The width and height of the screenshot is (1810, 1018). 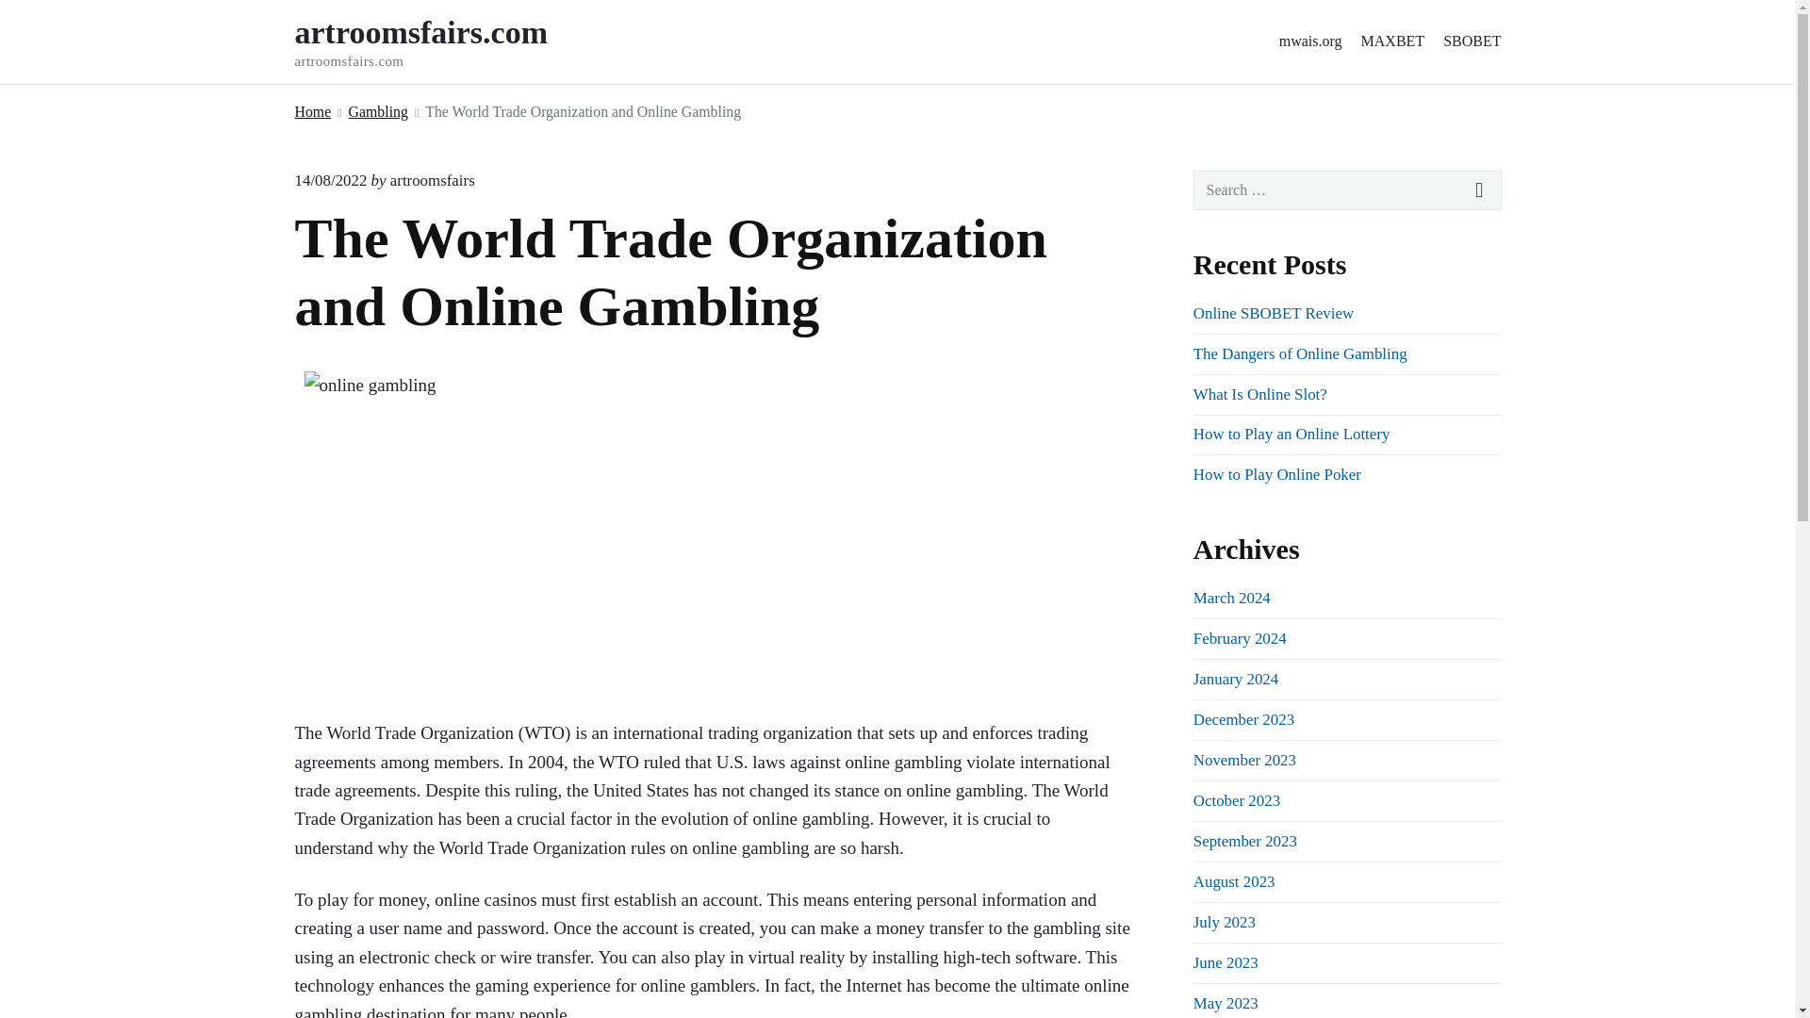 I want to click on Sunday, August 14, 2022, 10:59 am, so click(x=330, y=180).